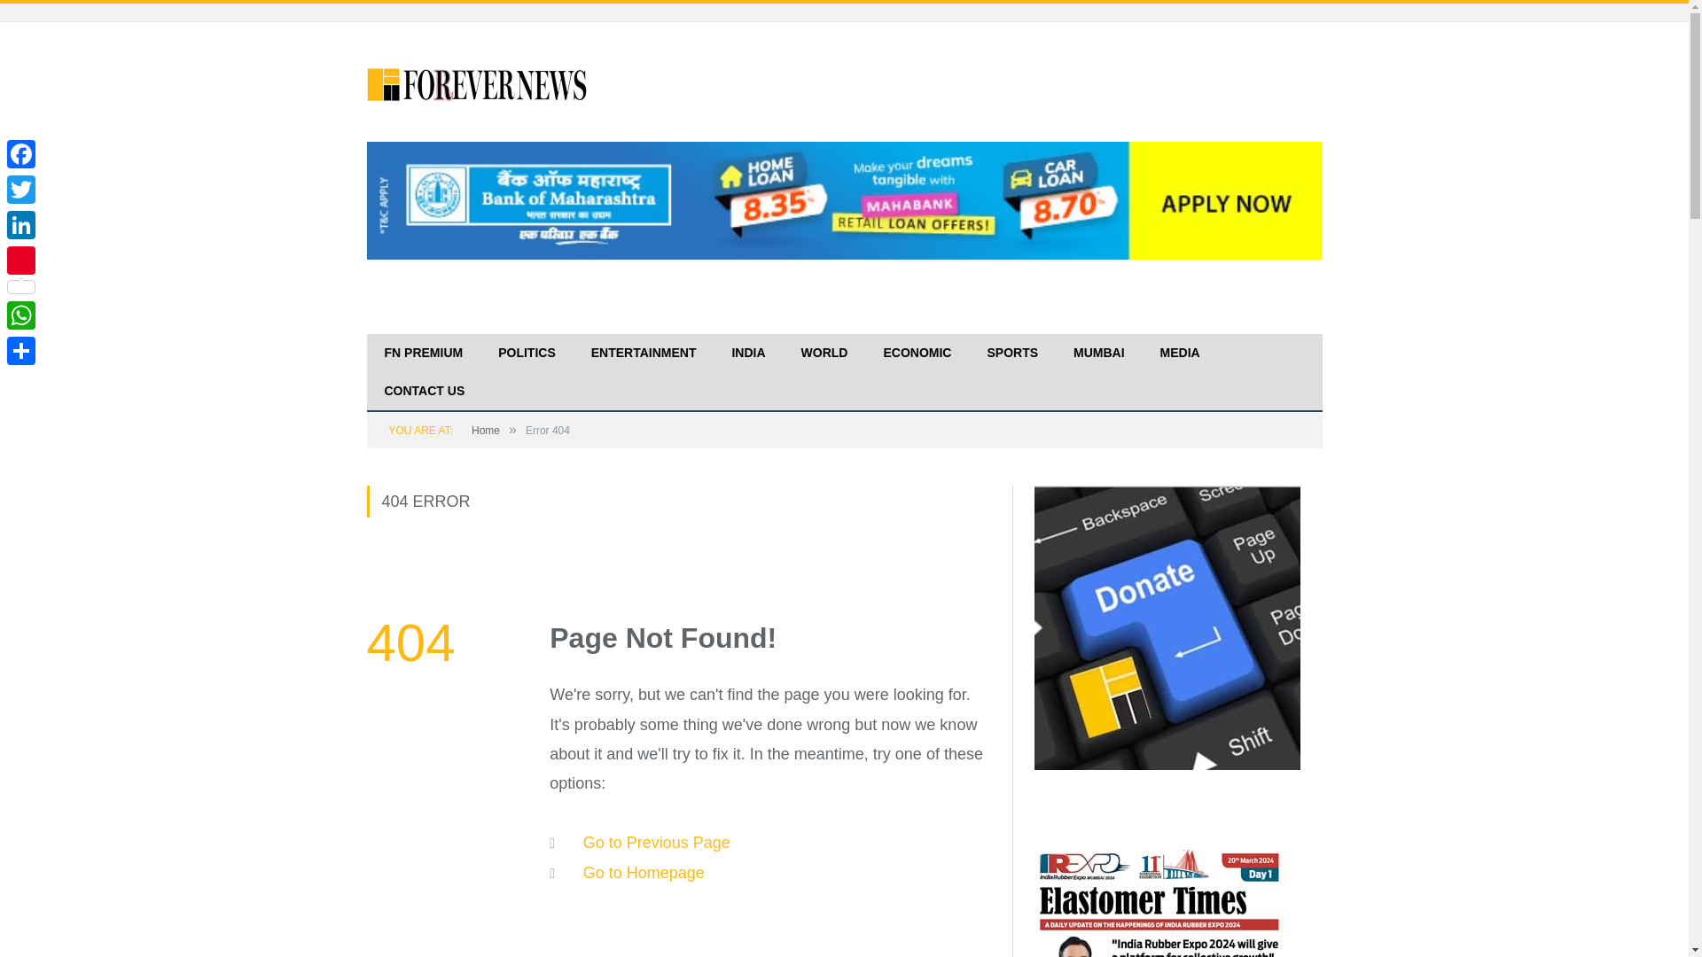 This screenshot has height=957, width=1702. What do you see at coordinates (527, 354) in the screenshot?
I see `POLITICS` at bounding box center [527, 354].